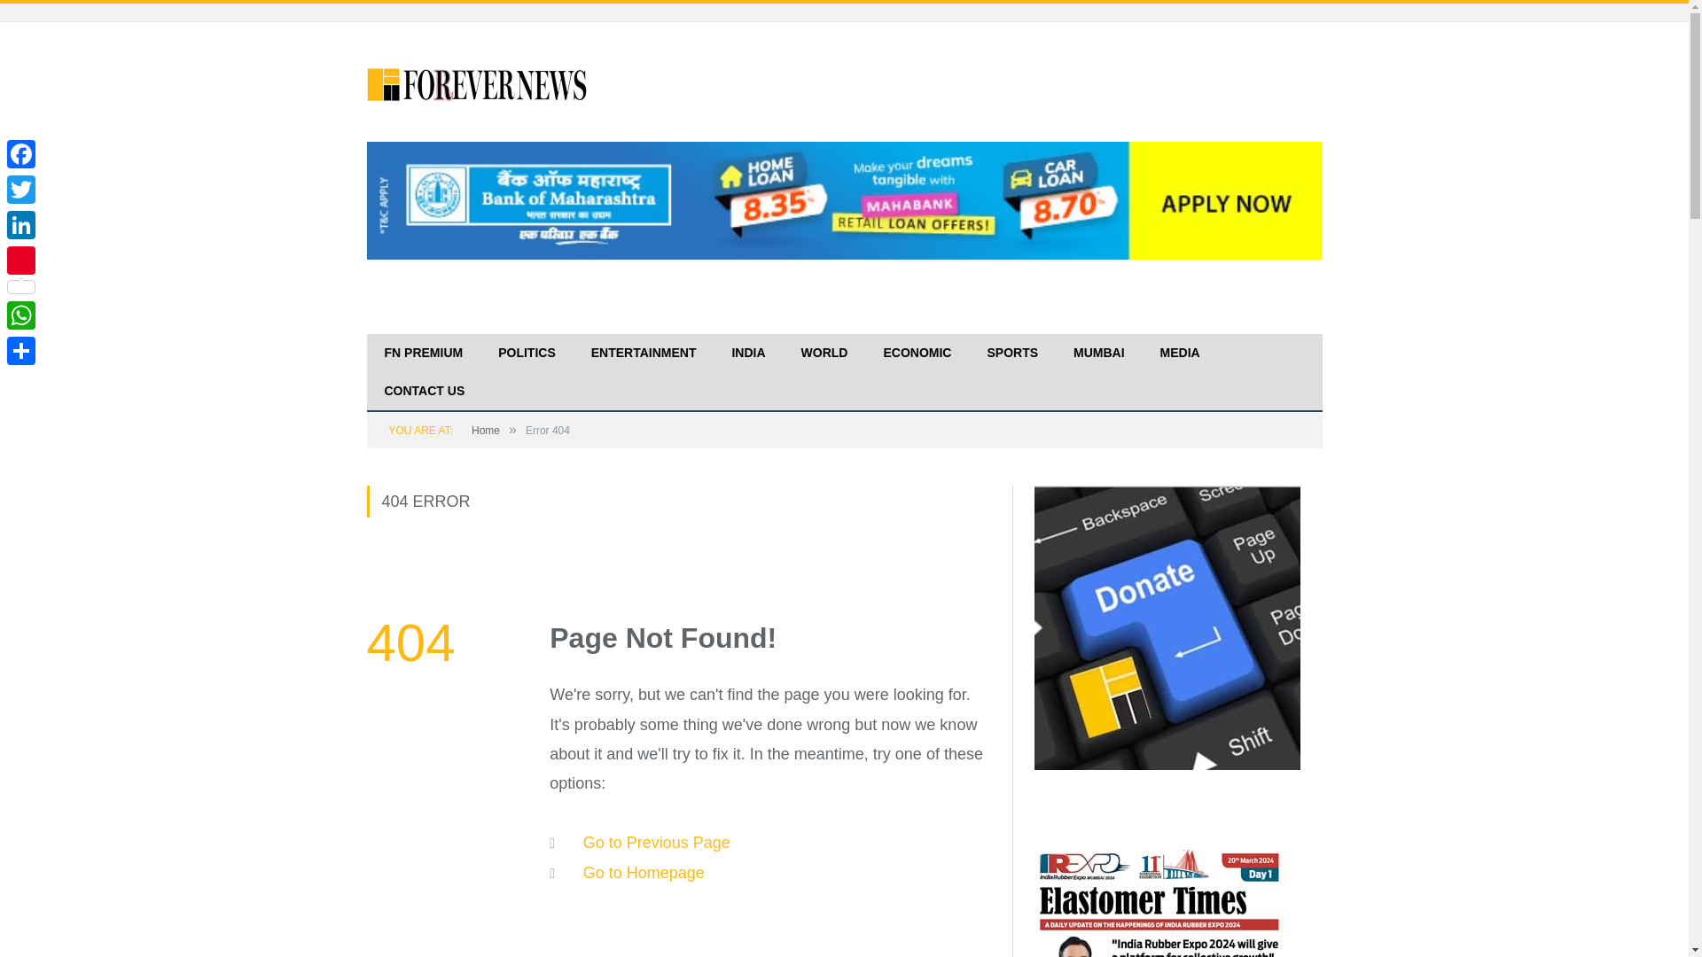 This screenshot has height=957, width=1702. What do you see at coordinates (527, 354) in the screenshot?
I see `POLITICS` at bounding box center [527, 354].